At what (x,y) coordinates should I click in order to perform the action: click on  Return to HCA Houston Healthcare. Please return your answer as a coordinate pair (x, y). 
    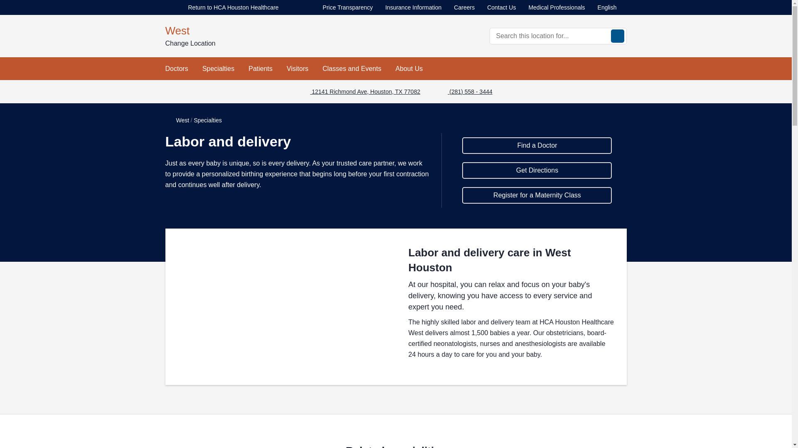
    Looking at the image, I should click on (227, 7).